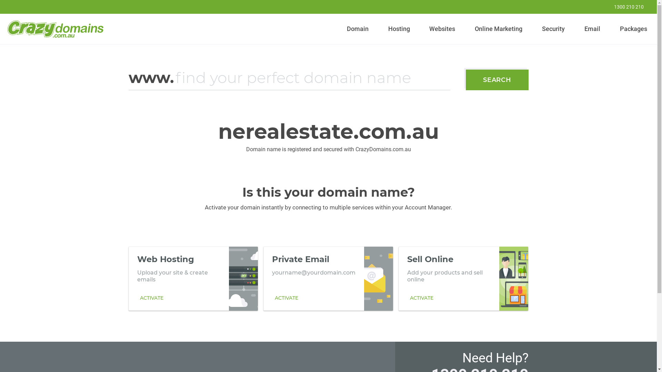 This screenshot has width=662, height=372. I want to click on SEARCH, so click(497, 80).